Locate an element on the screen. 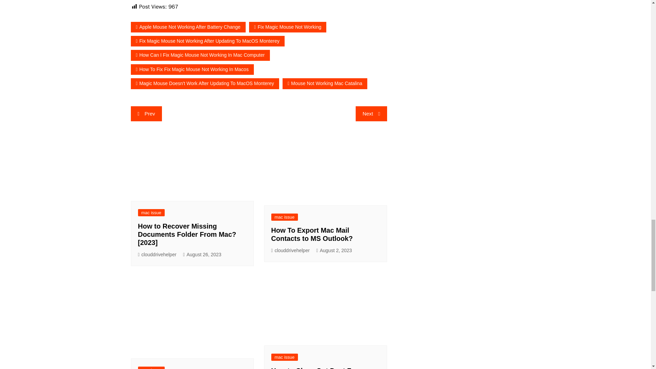 The width and height of the screenshot is (656, 369). Fix Magic Mouse Not Working After Updating To MacOS Monterey is located at coordinates (207, 41).